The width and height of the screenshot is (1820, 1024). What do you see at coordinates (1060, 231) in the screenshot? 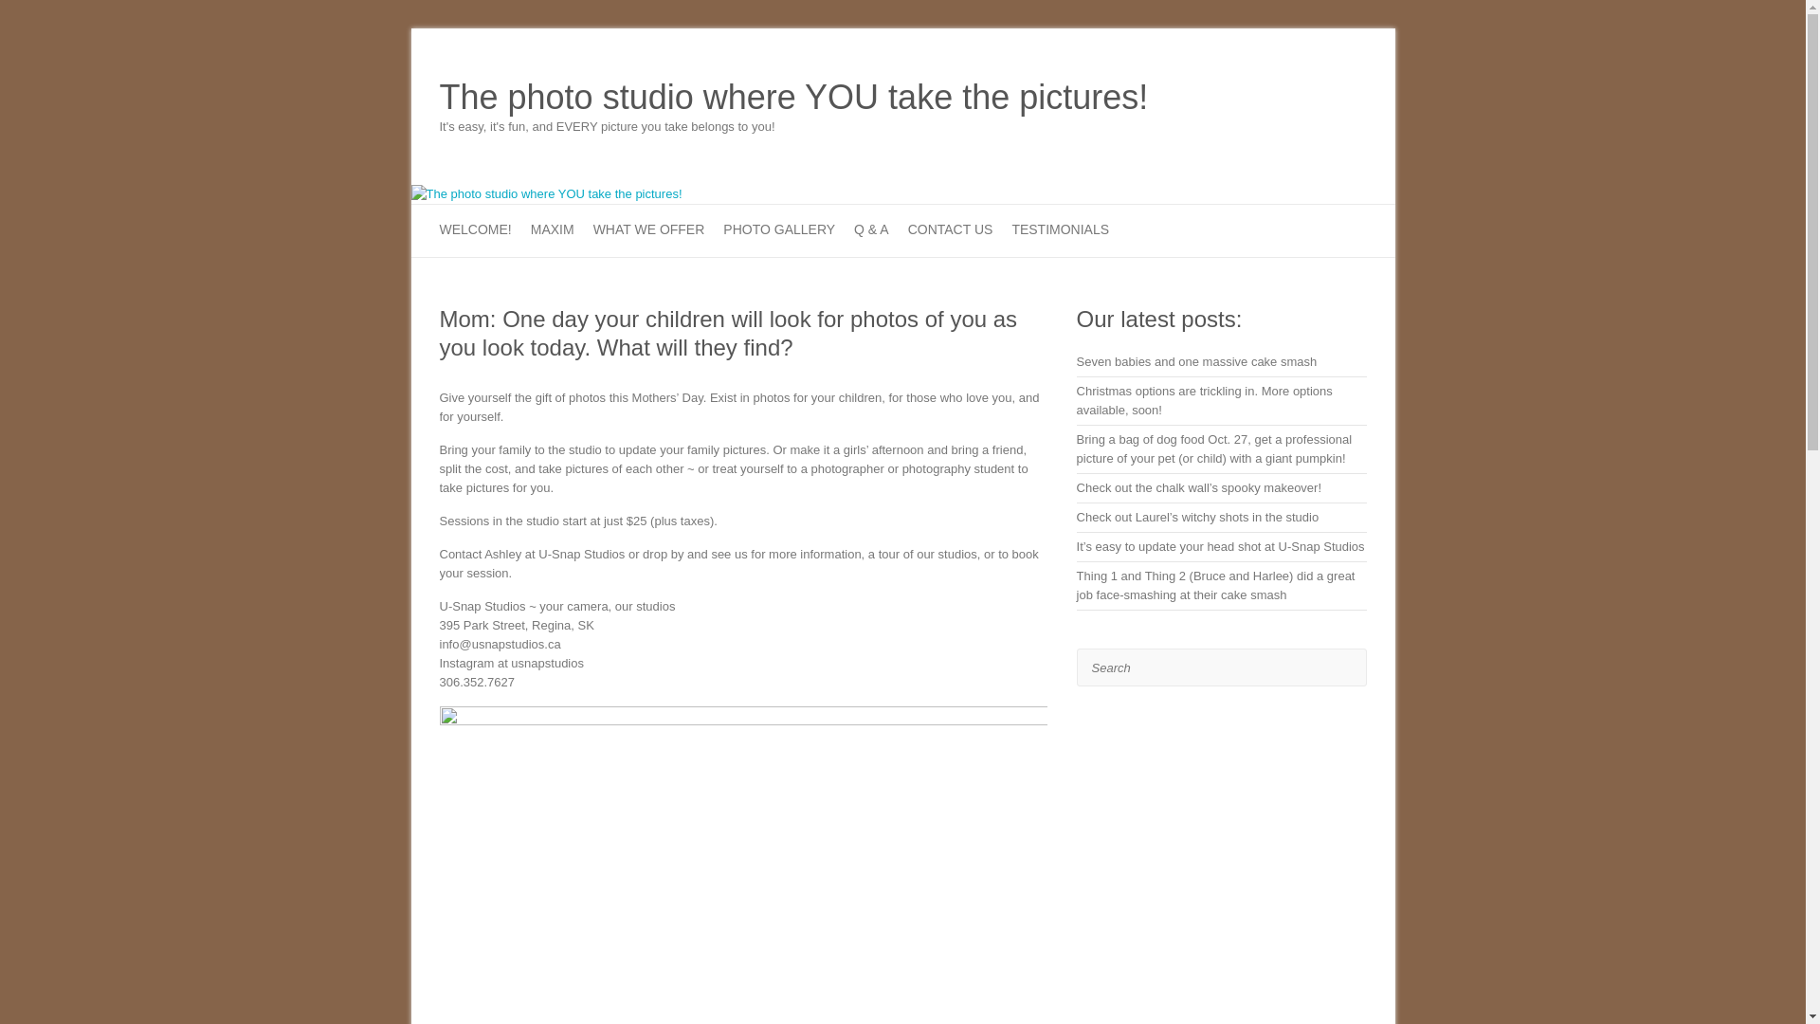
I see `TESTIMONIALS` at bounding box center [1060, 231].